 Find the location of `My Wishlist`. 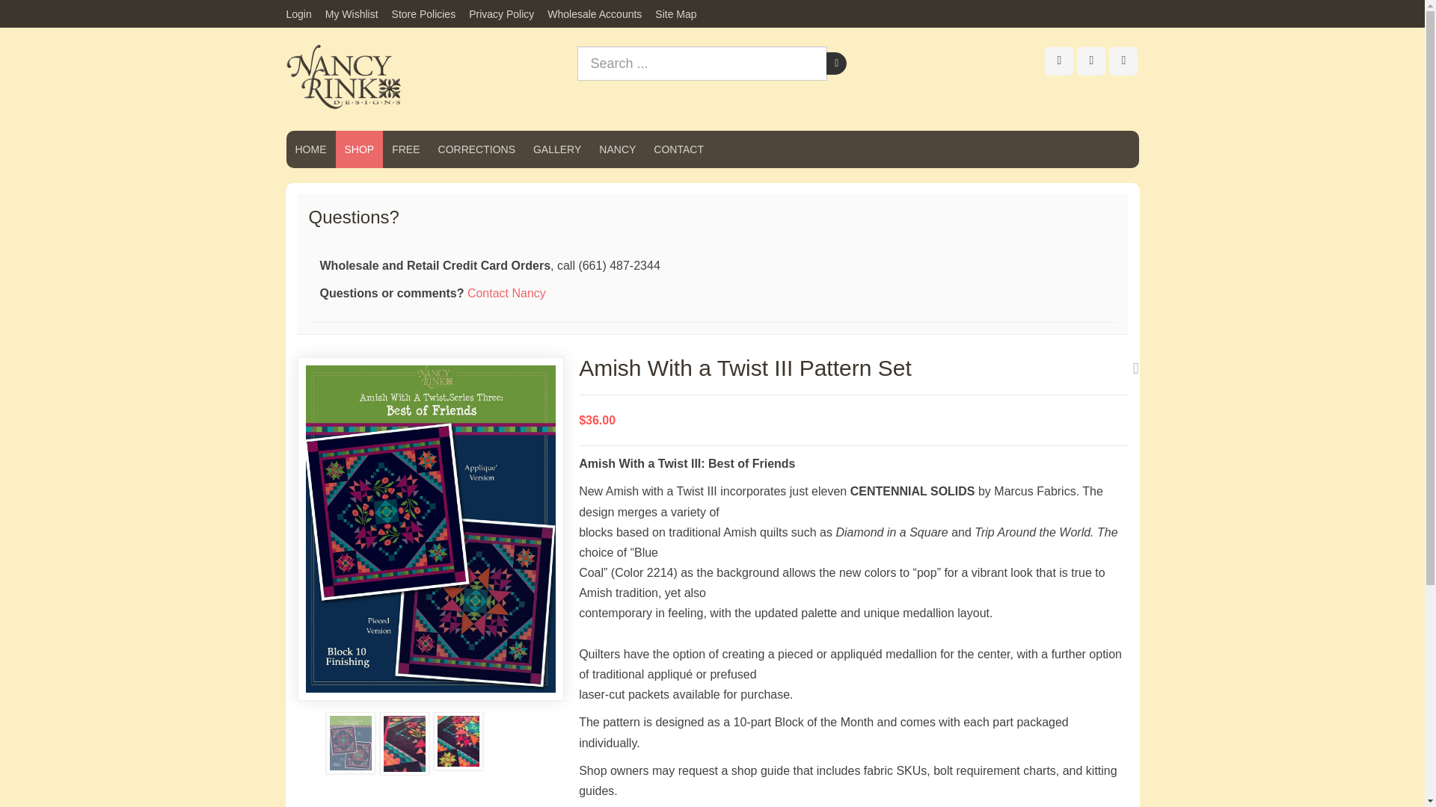

My Wishlist is located at coordinates (352, 15).